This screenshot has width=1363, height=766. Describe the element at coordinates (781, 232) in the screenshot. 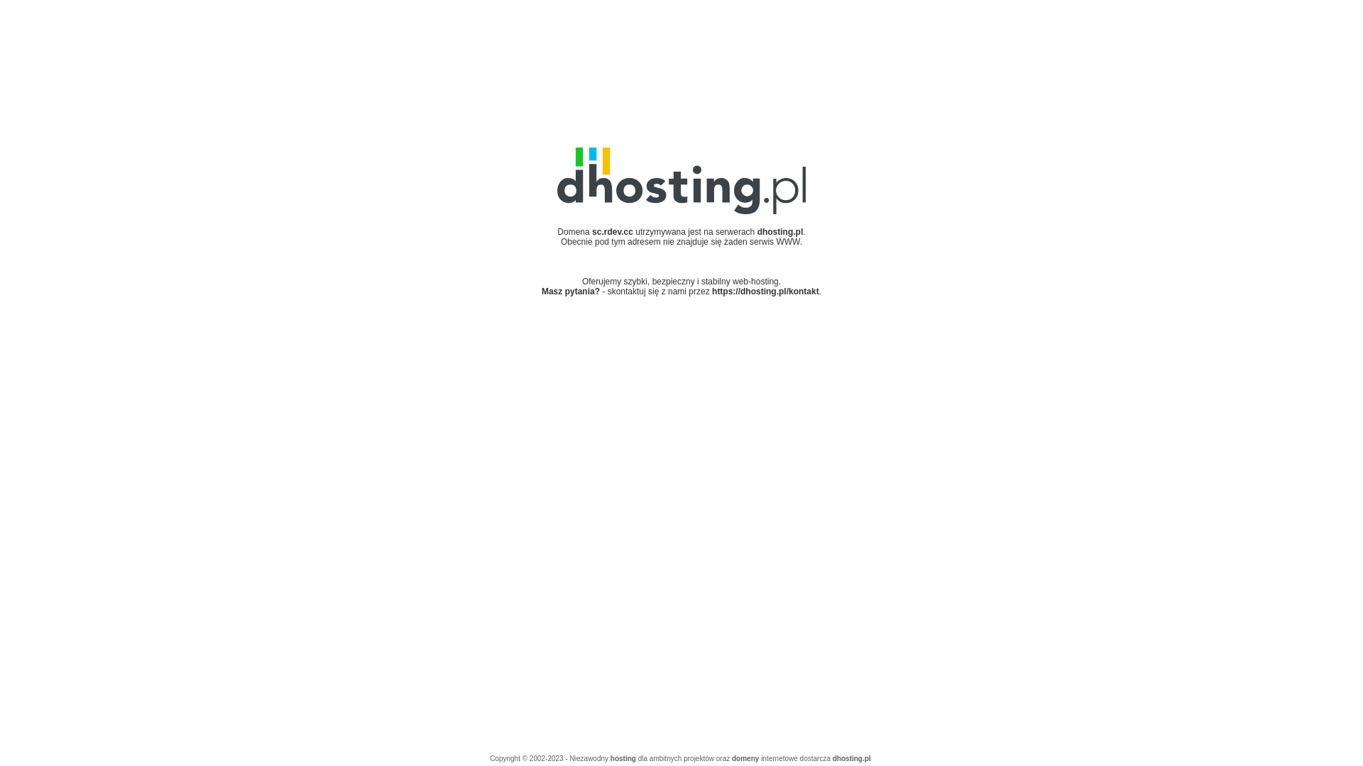

I see `dhosting.pl` at that location.